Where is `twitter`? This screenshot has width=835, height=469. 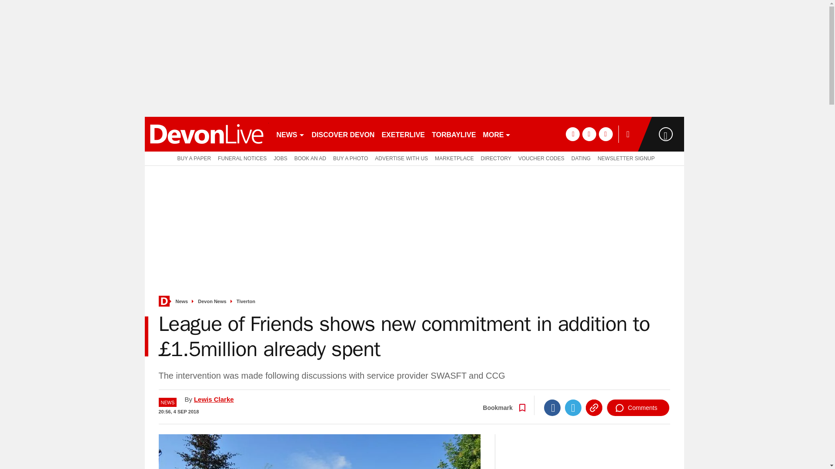 twitter is located at coordinates (589, 134).